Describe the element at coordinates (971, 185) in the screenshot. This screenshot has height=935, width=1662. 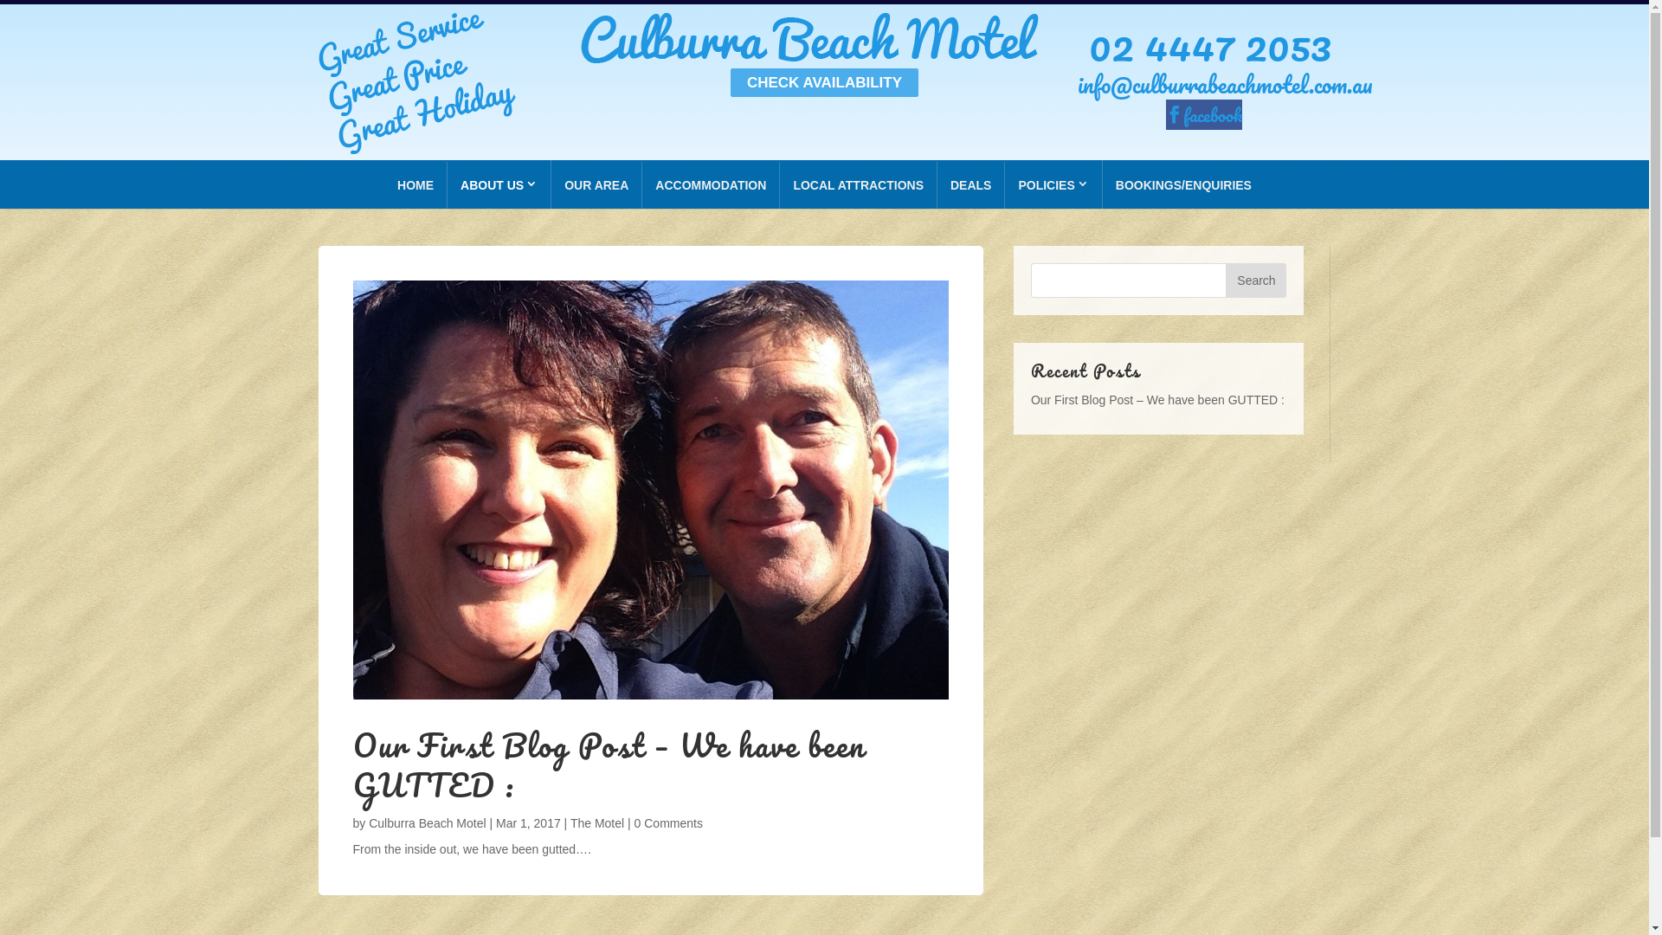
I see `DEALS` at that location.